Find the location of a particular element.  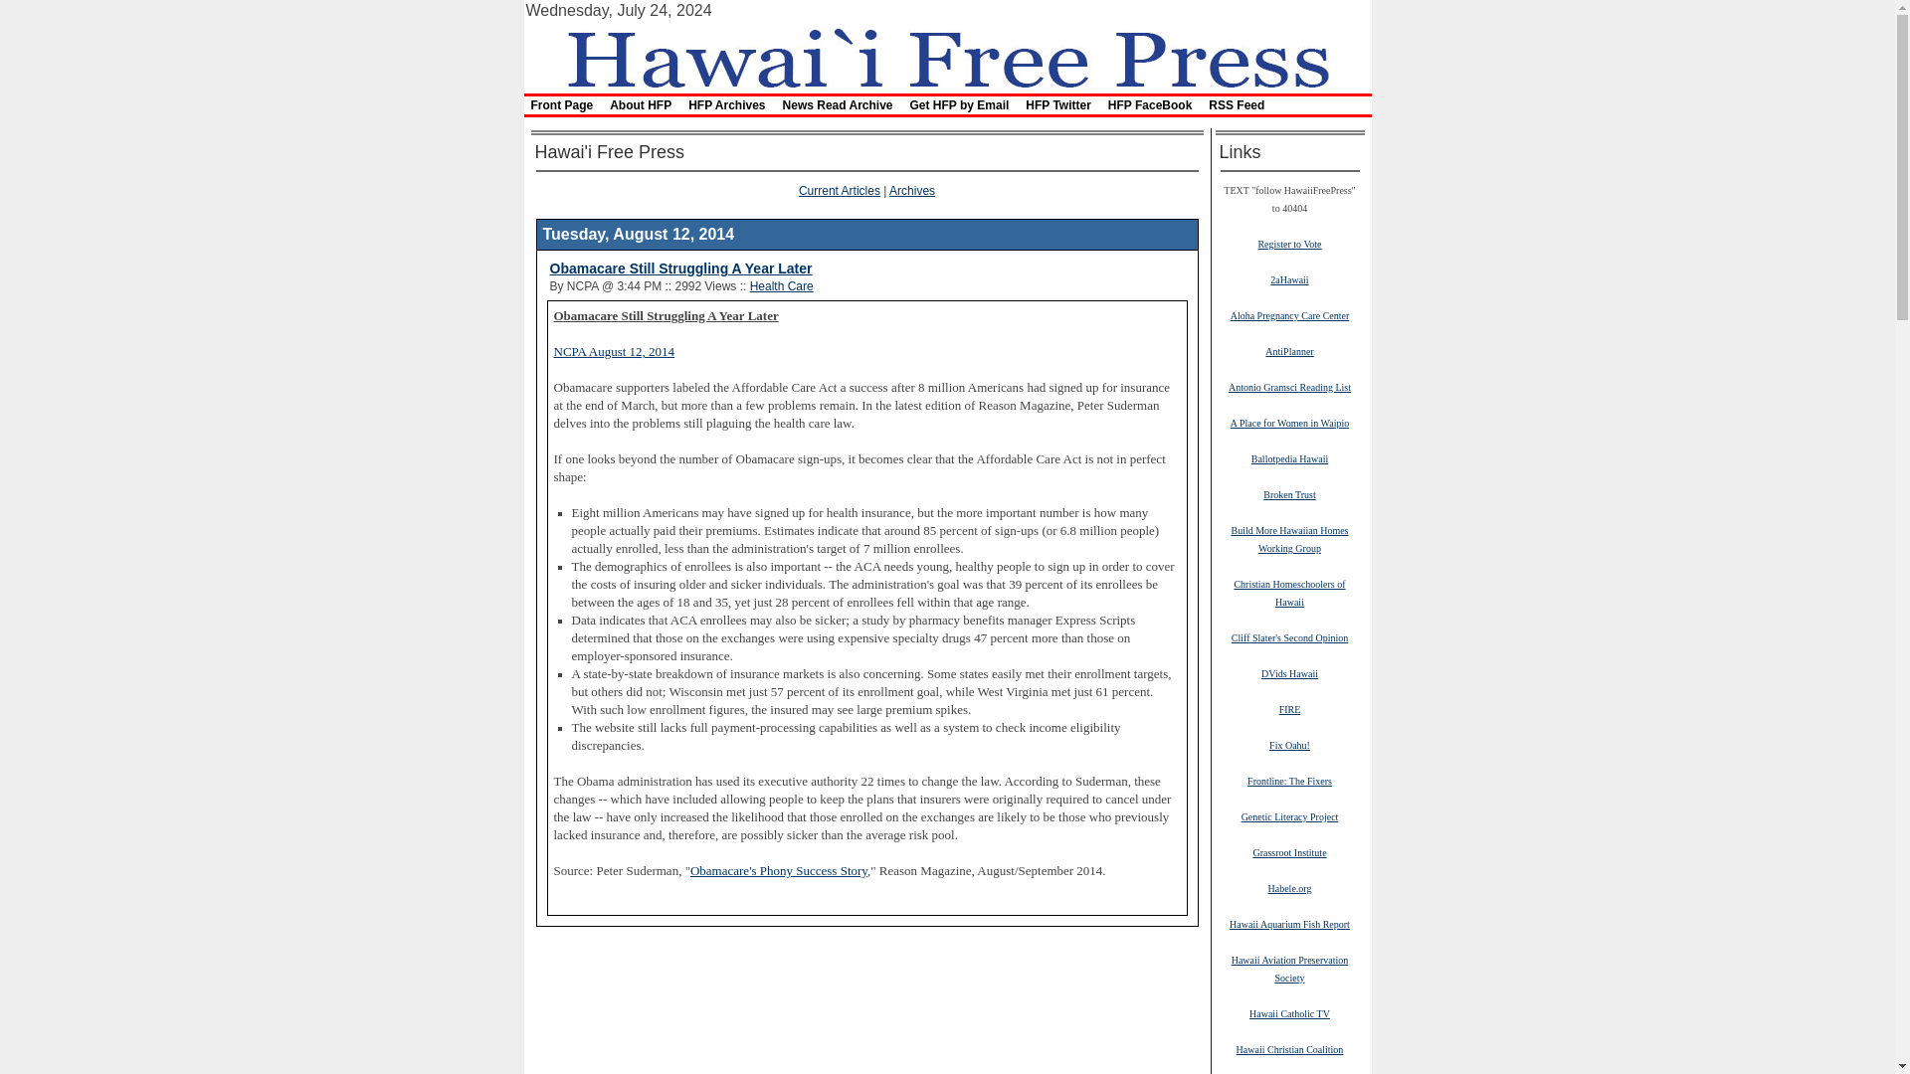

Hawaii Catholic TV is located at coordinates (1289, 1012).